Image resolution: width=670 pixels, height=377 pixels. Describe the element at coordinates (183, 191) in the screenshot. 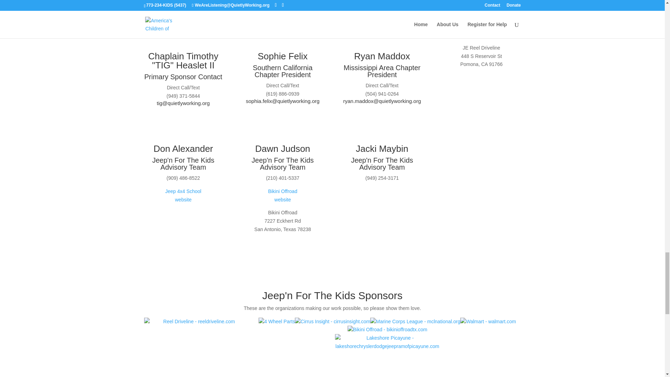

I see `Jeep 4x4 School` at that location.